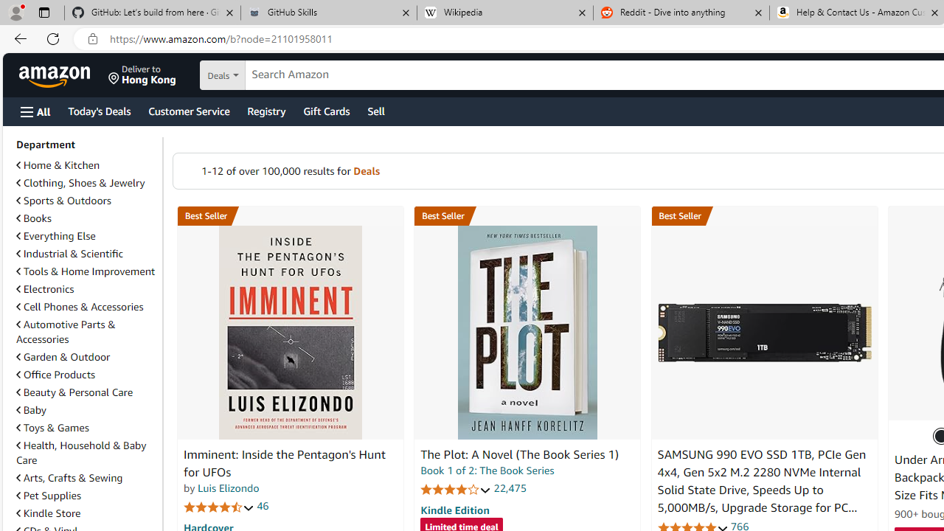  I want to click on Home & Kitchen, so click(58, 165).